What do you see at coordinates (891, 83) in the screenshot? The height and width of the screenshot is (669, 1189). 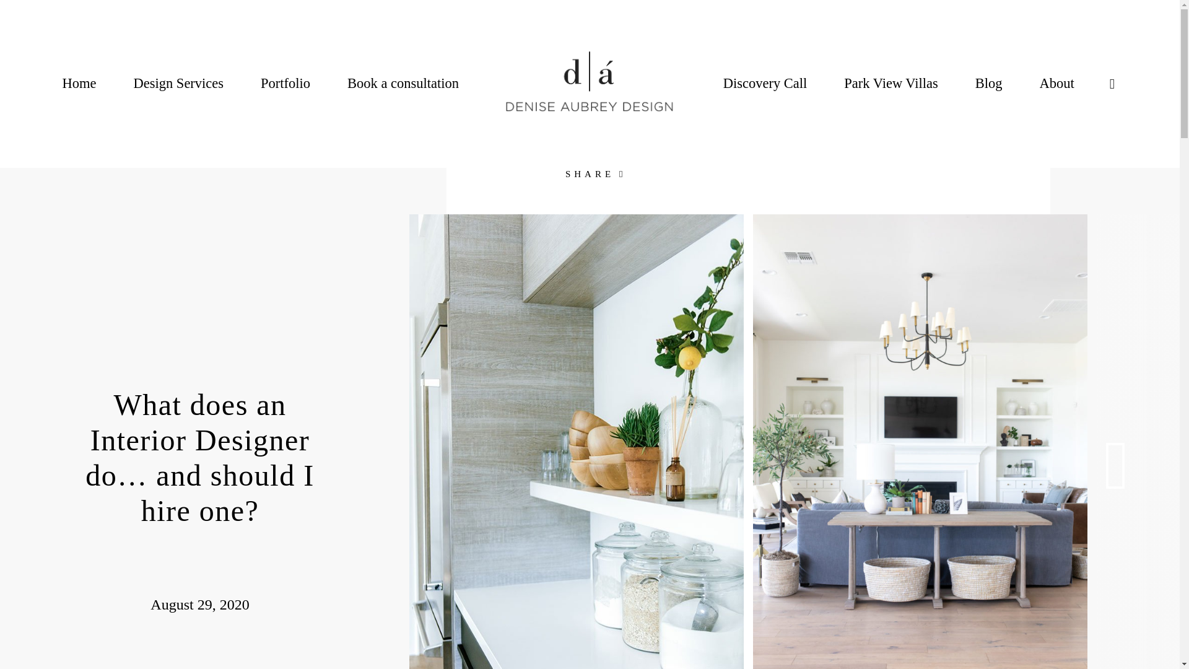 I see `Park View Villas` at bounding box center [891, 83].